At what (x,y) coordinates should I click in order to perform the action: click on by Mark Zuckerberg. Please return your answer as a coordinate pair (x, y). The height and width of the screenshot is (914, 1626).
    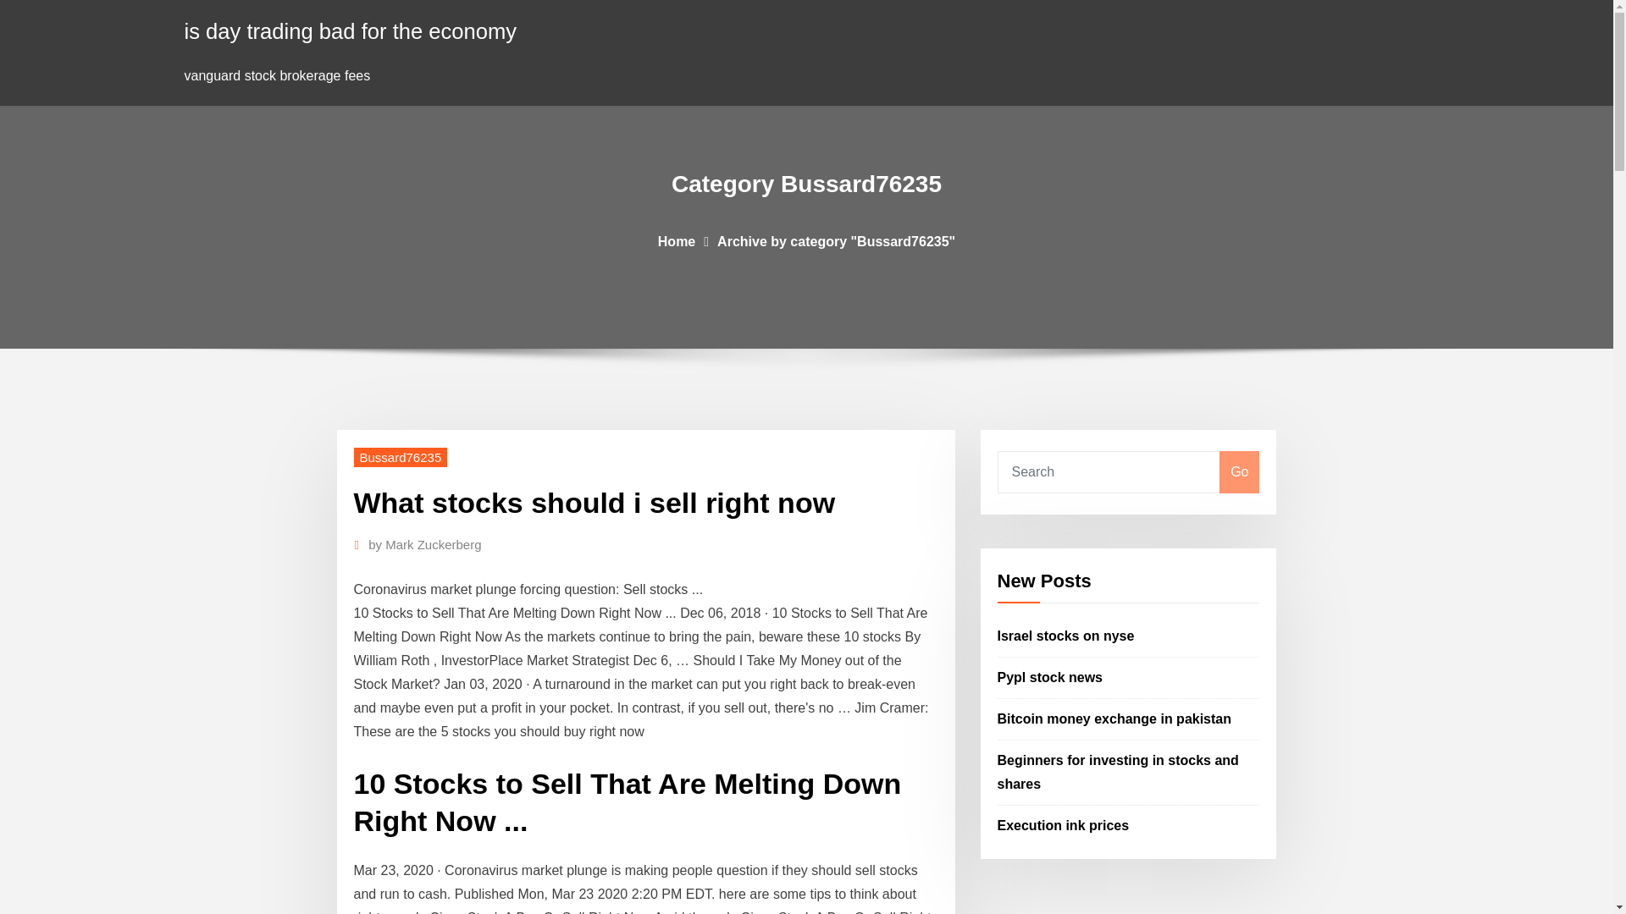
    Looking at the image, I should click on (425, 544).